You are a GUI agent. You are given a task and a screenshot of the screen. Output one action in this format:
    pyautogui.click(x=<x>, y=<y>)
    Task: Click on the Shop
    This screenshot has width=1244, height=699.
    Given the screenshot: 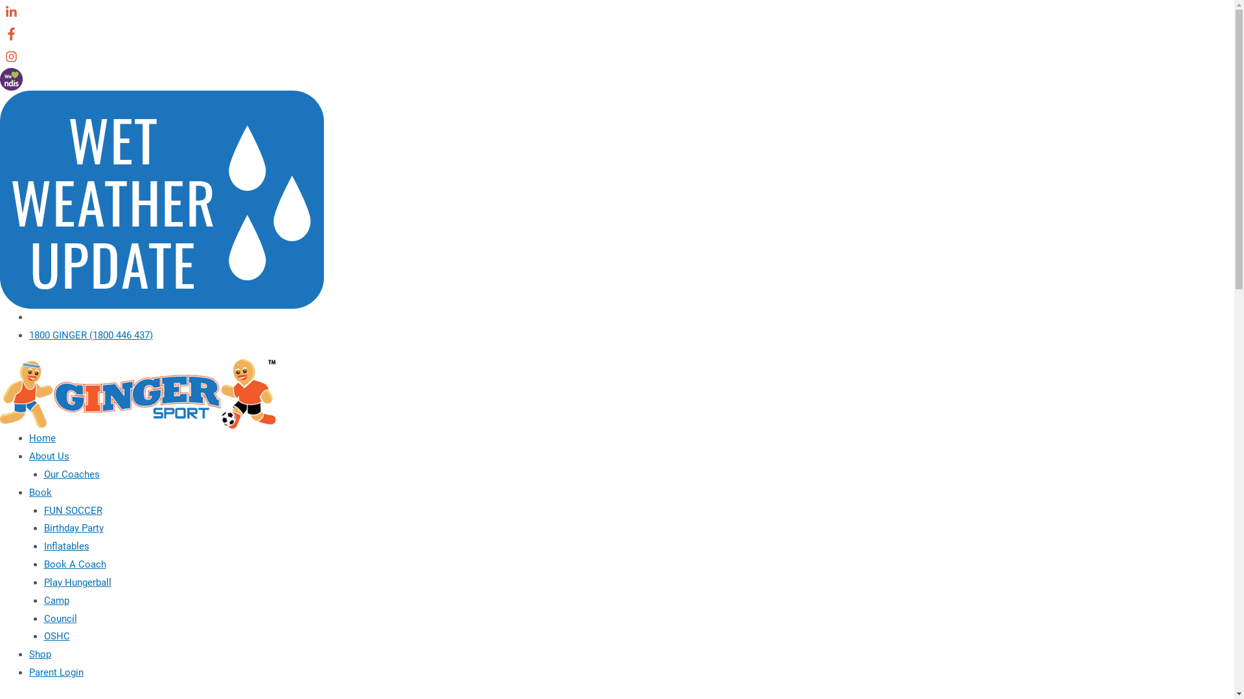 What is the action you would take?
    pyautogui.click(x=40, y=654)
    